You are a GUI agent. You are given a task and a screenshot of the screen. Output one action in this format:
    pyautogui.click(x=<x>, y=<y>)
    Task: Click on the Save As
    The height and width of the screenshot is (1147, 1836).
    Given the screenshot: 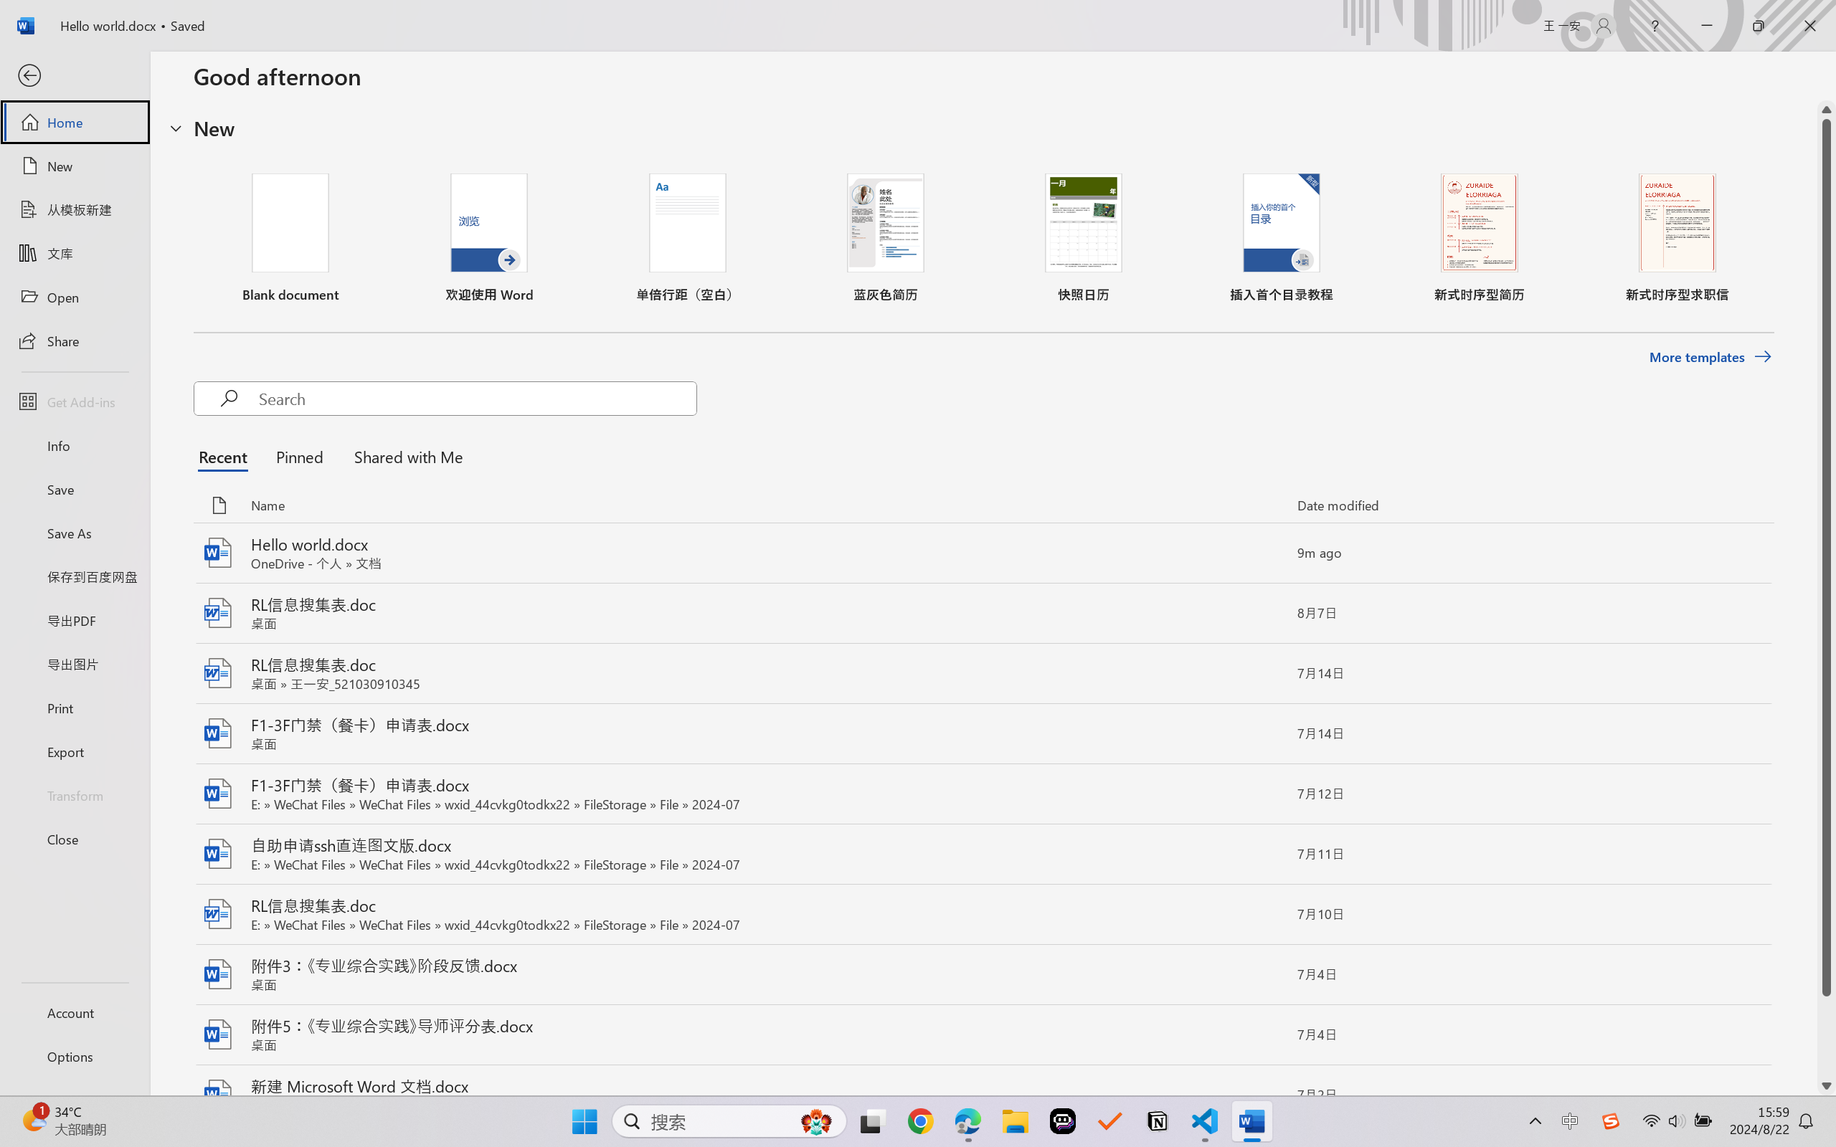 What is the action you would take?
    pyautogui.click(x=75, y=533)
    